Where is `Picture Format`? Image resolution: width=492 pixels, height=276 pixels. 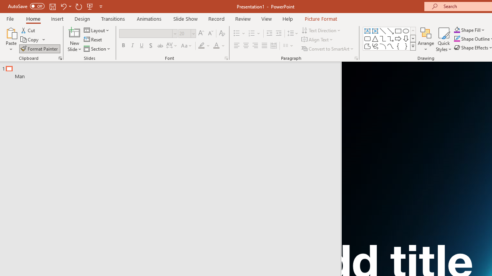
Picture Format is located at coordinates (321, 18).